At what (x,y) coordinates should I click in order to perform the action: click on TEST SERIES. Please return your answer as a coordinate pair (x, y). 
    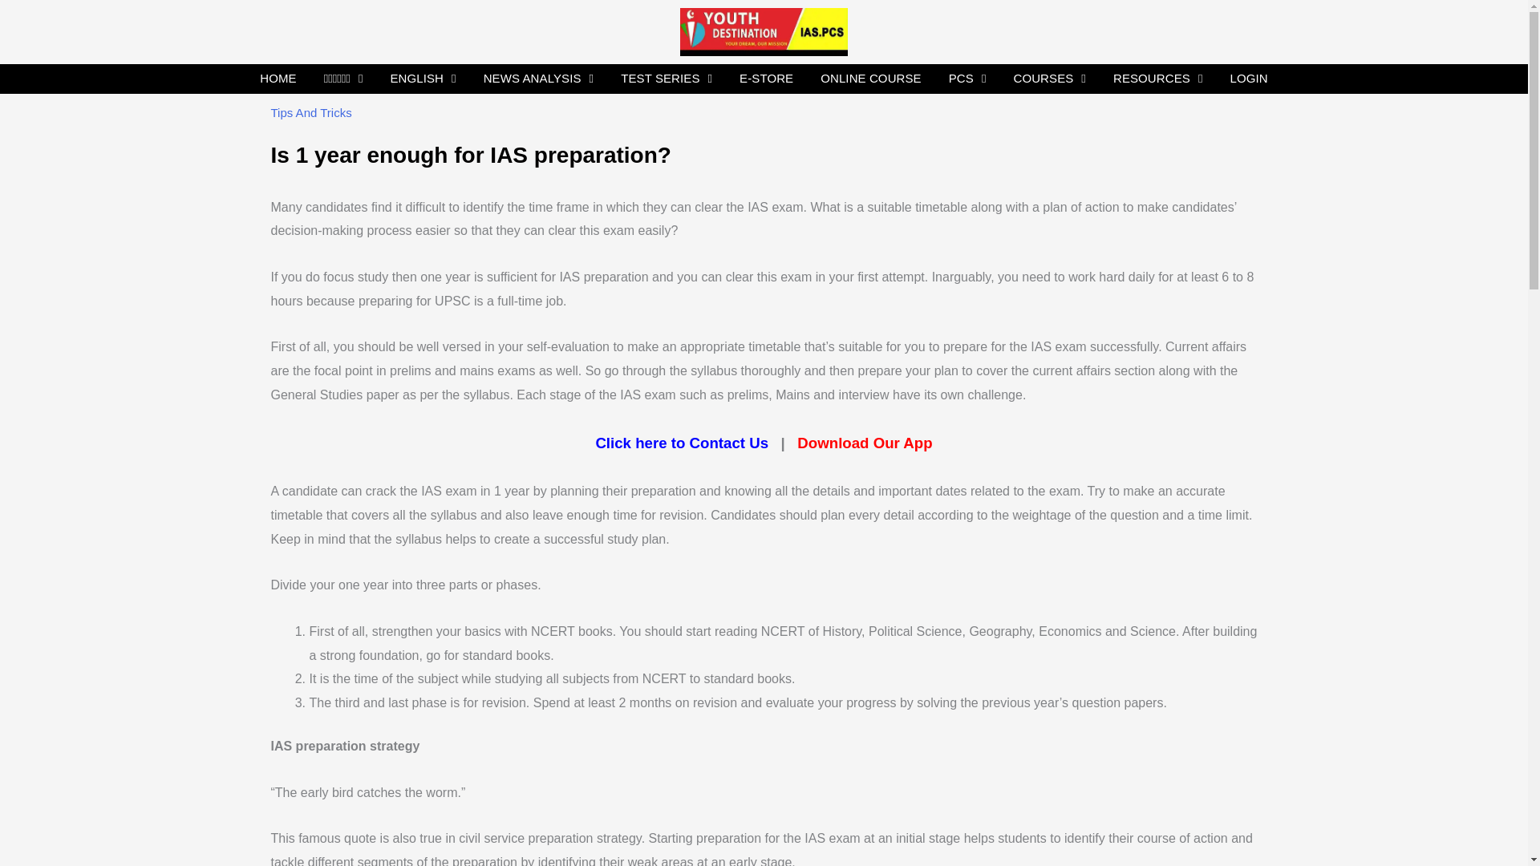
    Looking at the image, I should click on (666, 79).